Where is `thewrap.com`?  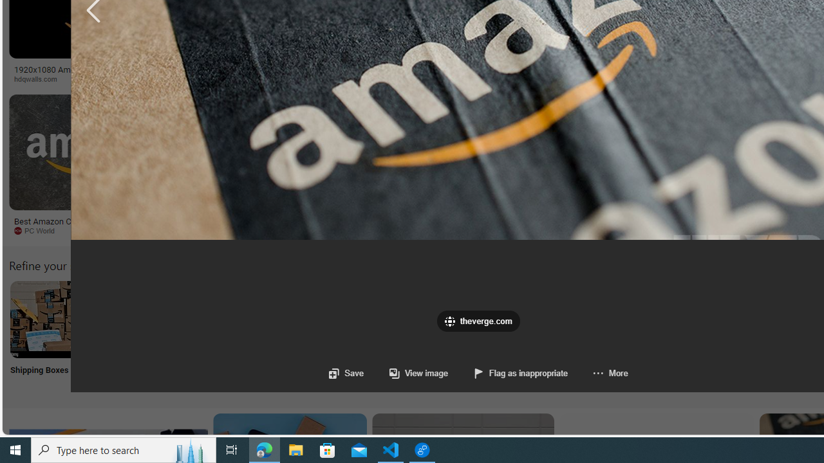
thewrap.com is located at coordinates (603, 231).